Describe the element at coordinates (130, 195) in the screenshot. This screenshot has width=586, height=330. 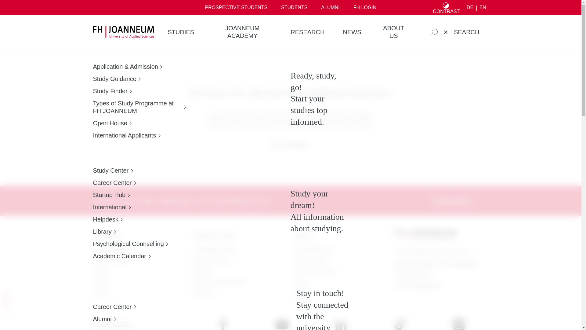
I see `Startup Hub` at that location.